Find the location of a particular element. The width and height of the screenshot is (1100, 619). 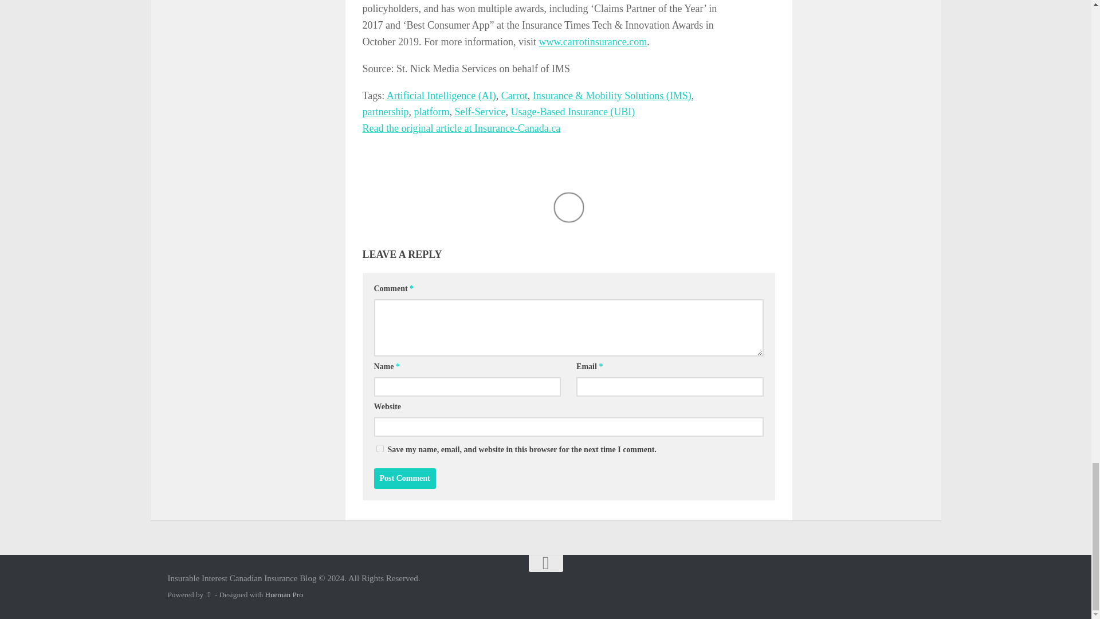

Post Comment is located at coordinates (404, 478).